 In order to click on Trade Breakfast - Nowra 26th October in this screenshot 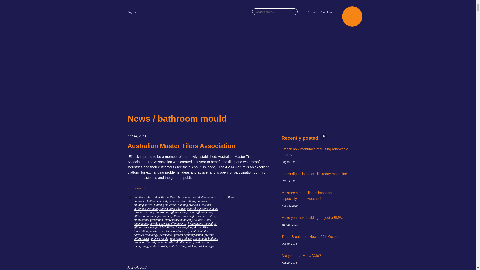, I will do `click(311, 237)`.